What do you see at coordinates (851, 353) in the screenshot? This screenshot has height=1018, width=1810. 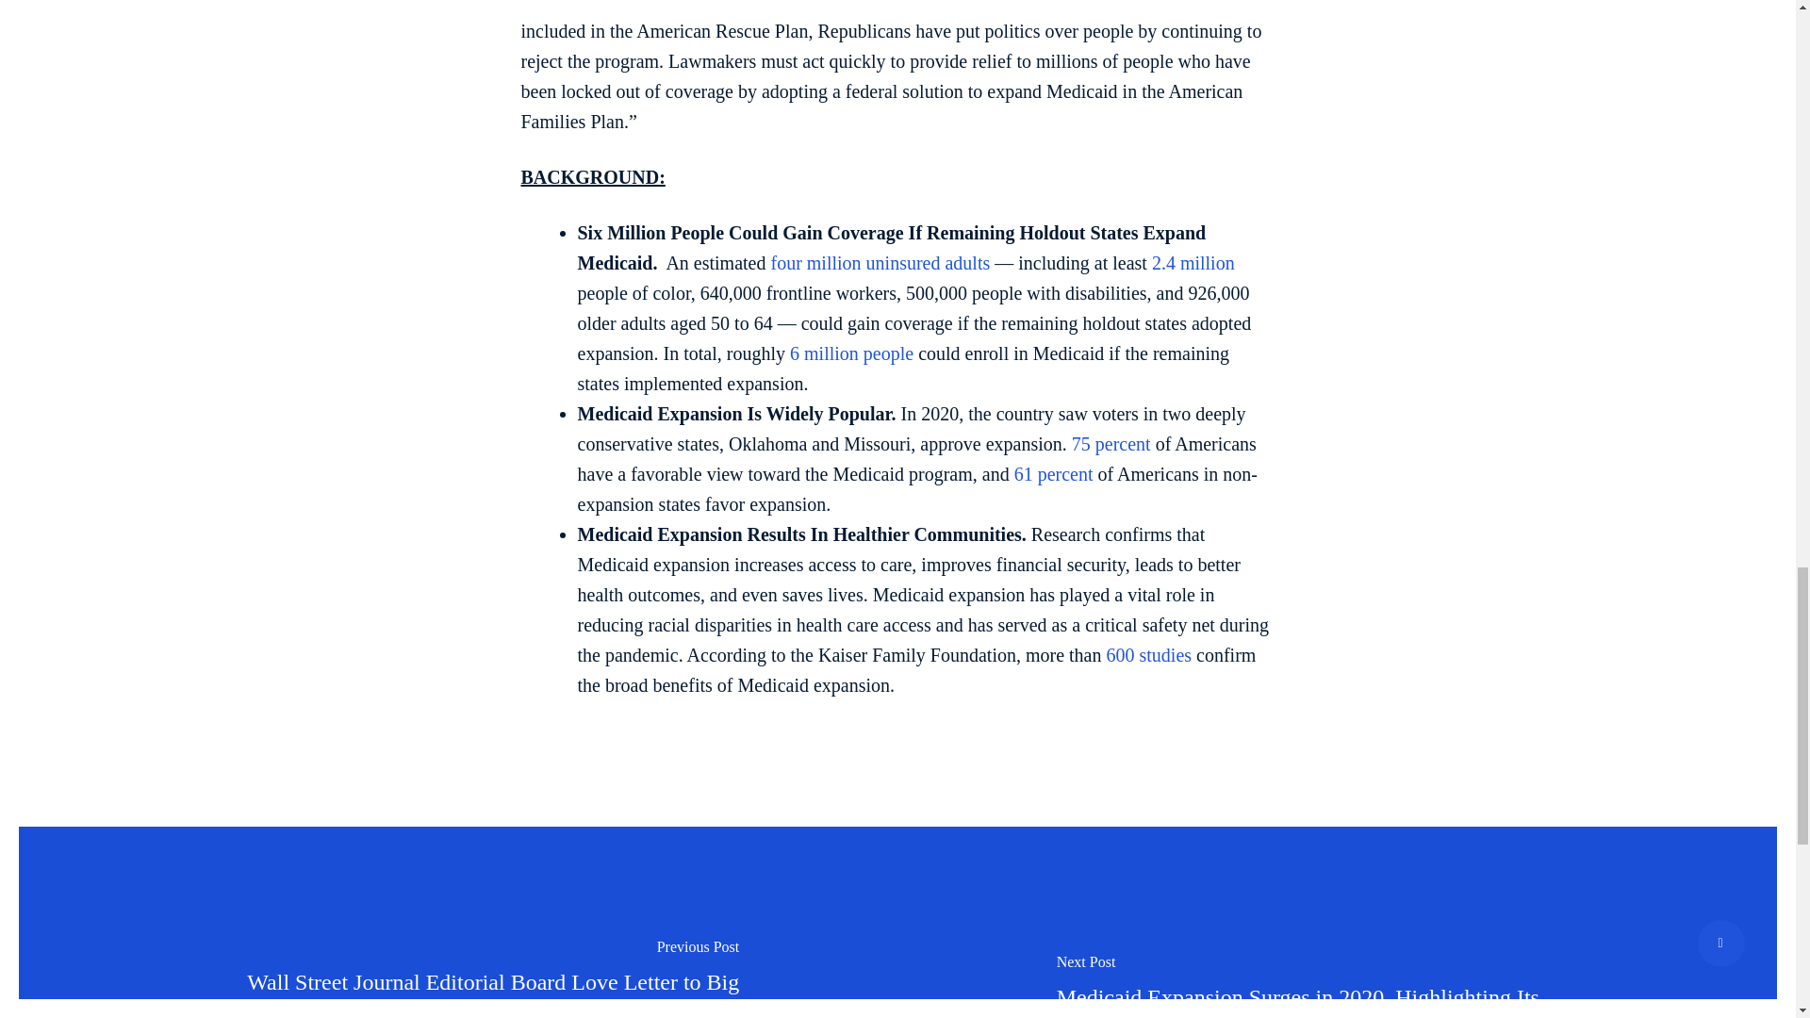 I see `6 million people` at bounding box center [851, 353].